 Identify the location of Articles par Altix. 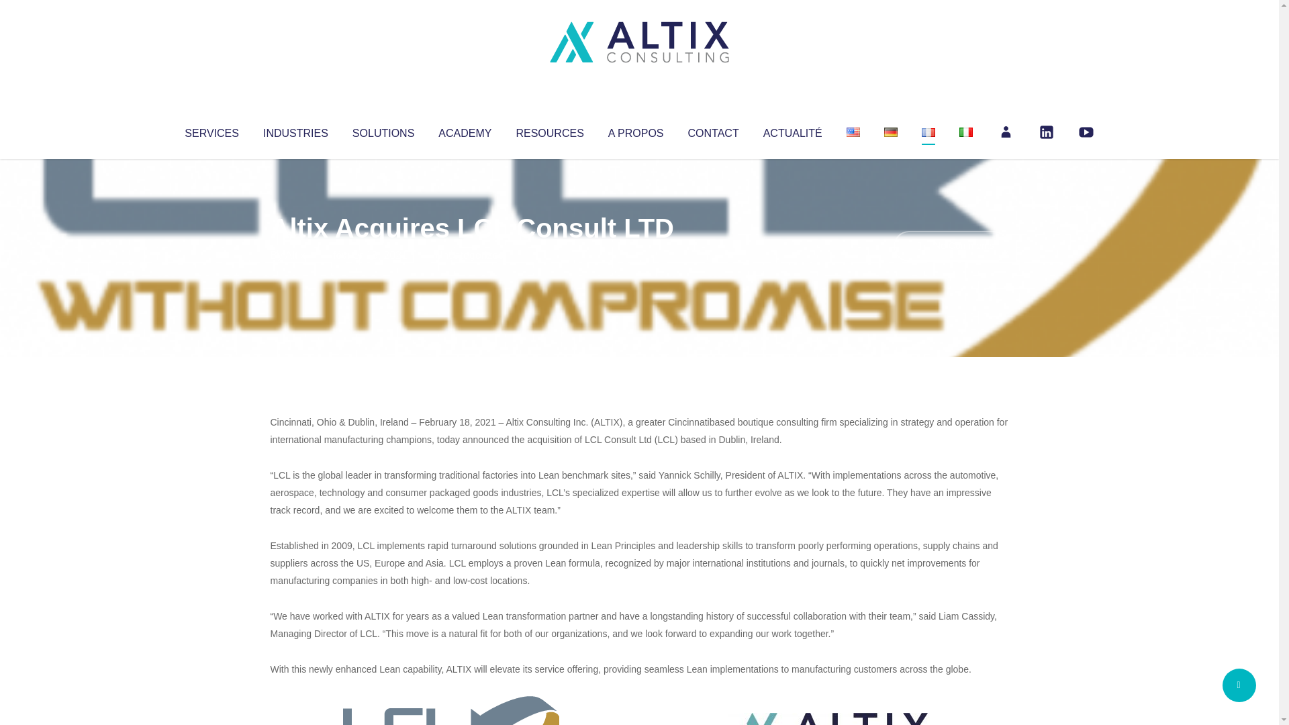
(295, 255).